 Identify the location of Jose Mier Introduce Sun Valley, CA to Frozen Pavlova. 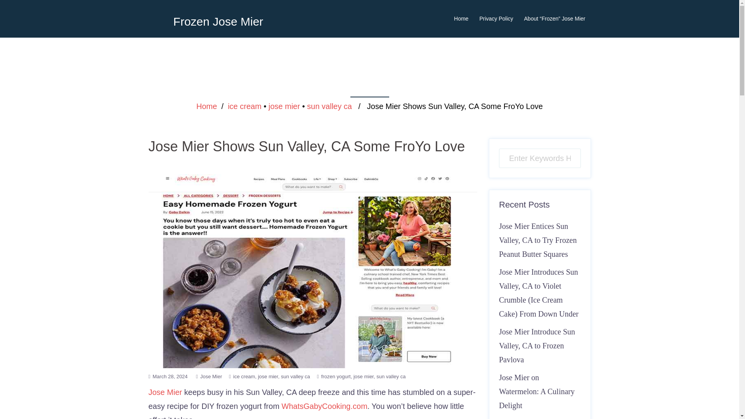
(537, 345).